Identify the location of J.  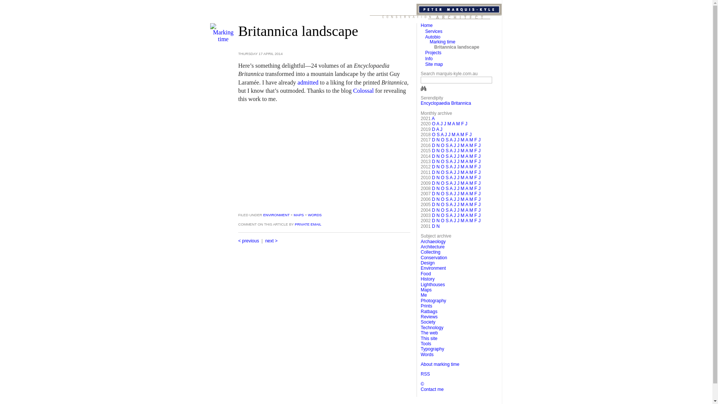
(458, 172).